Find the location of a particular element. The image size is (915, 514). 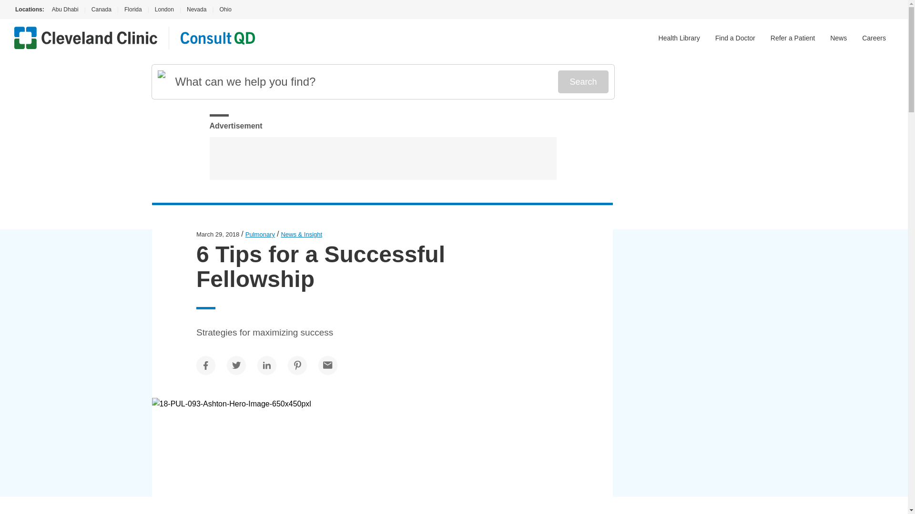

Canada is located at coordinates (101, 10).